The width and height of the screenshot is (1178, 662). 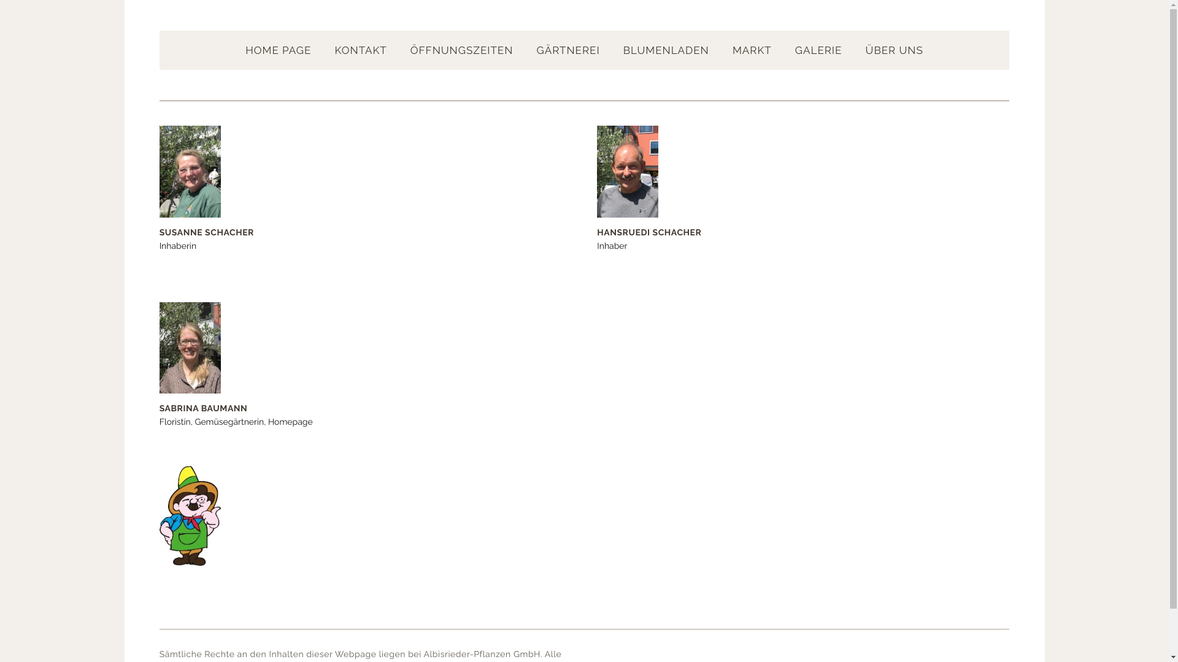 What do you see at coordinates (818, 50) in the screenshot?
I see `GALERIE` at bounding box center [818, 50].